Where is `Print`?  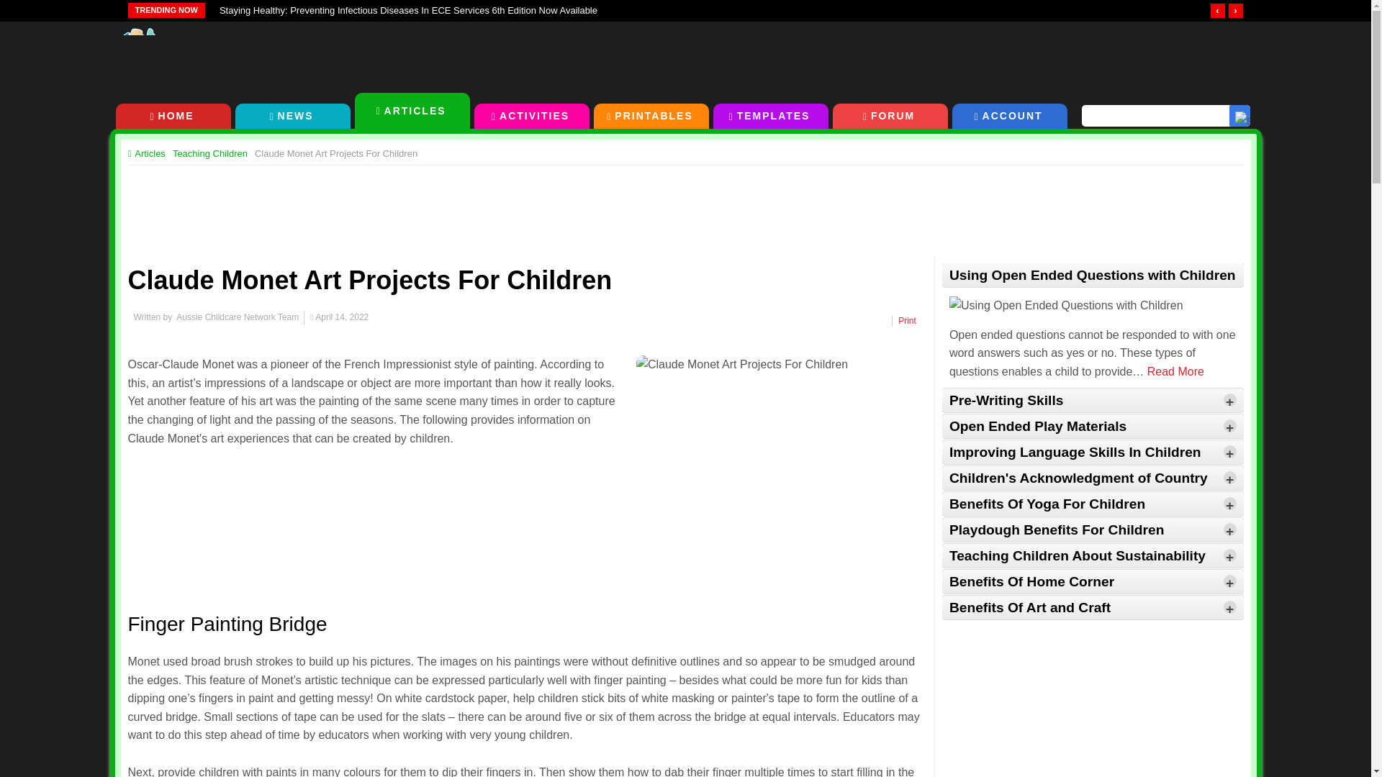
Print is located at coordinates (907, 320).